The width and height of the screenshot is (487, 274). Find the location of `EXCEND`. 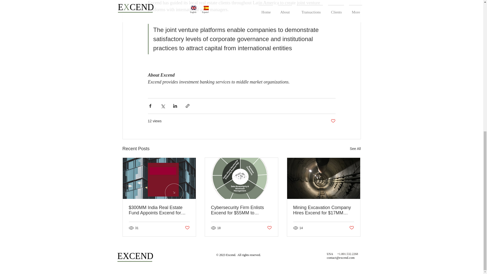

EXCEND is located at coordinates (135, 256).